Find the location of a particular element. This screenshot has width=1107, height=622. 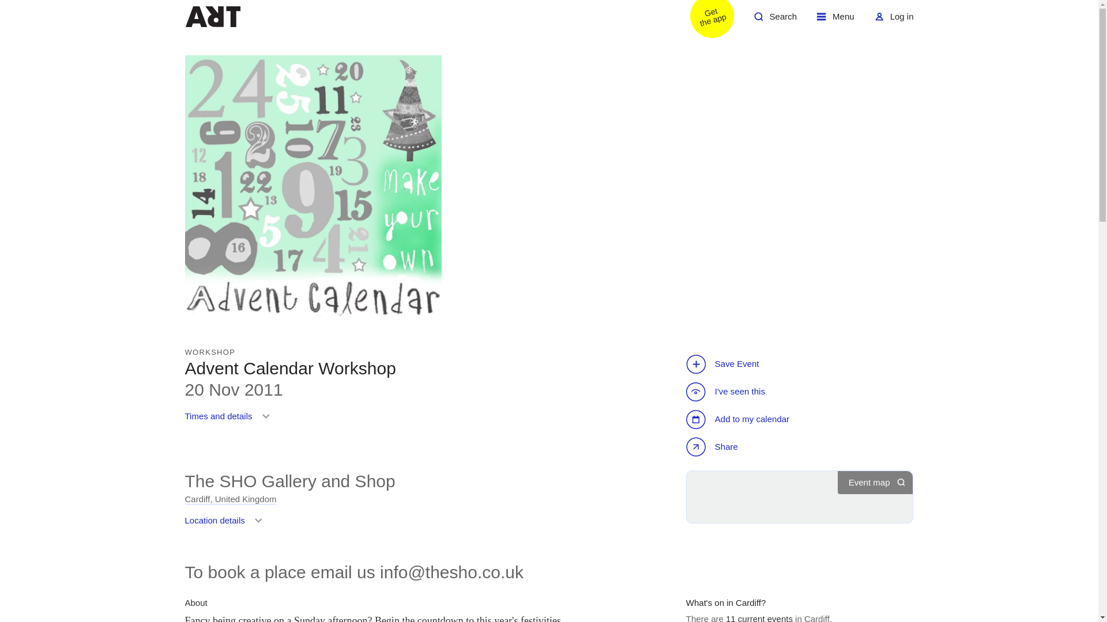

Cardiff, United Kingdom is located at coordinates (775, 21).